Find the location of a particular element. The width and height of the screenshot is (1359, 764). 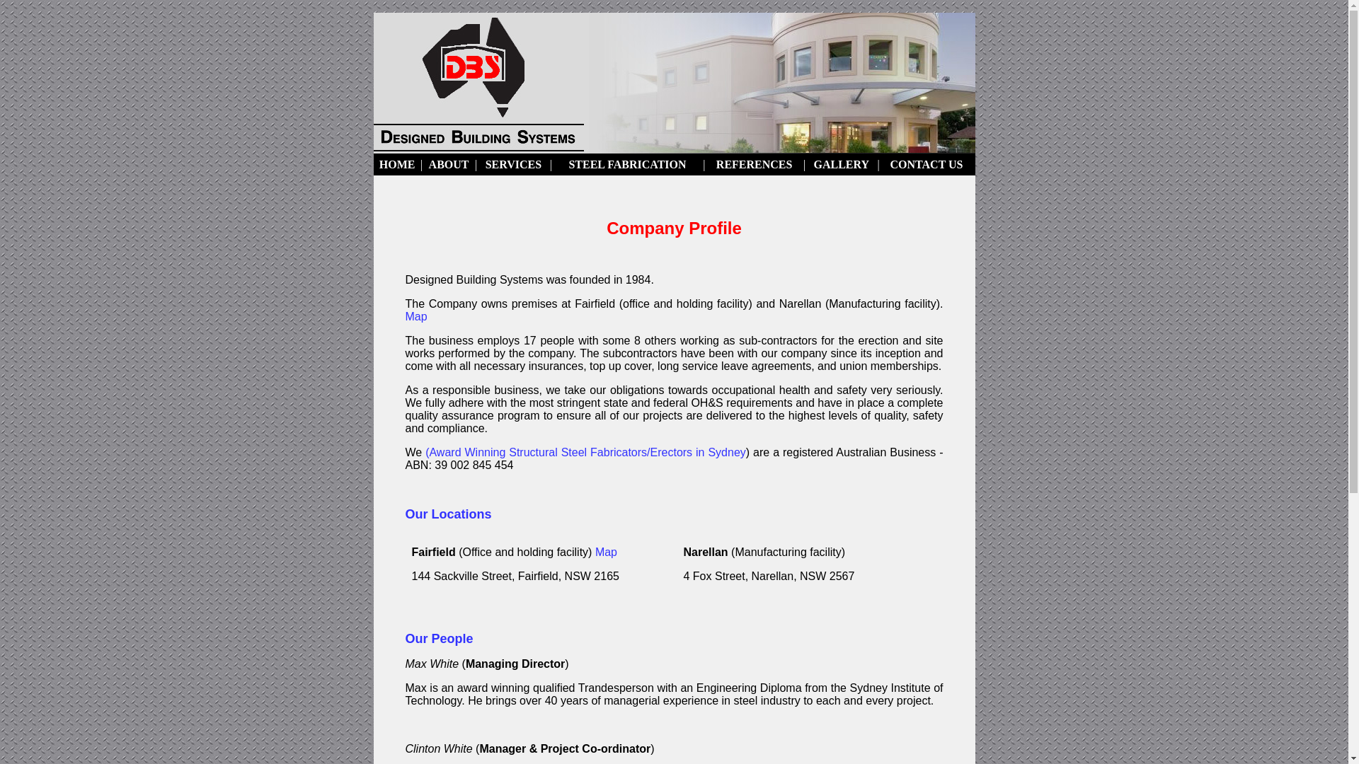

GALLERY is located at coordinates (842, 164).